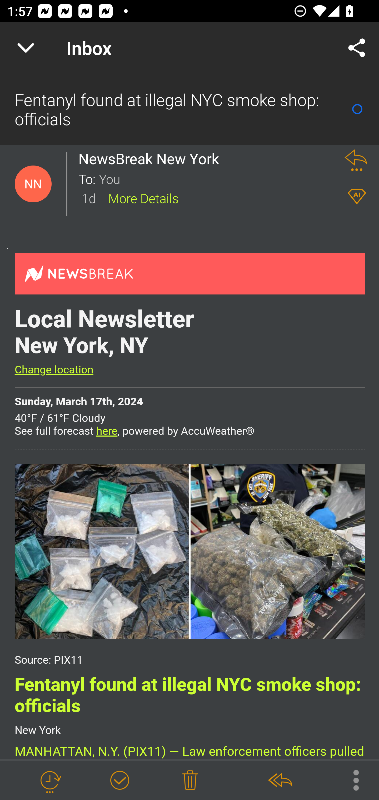 Image resolution: width=379 pixels, height=800 pixels. Describe the element at coordinates (190, 781) in the screenshot. I see `Delete` at that location.